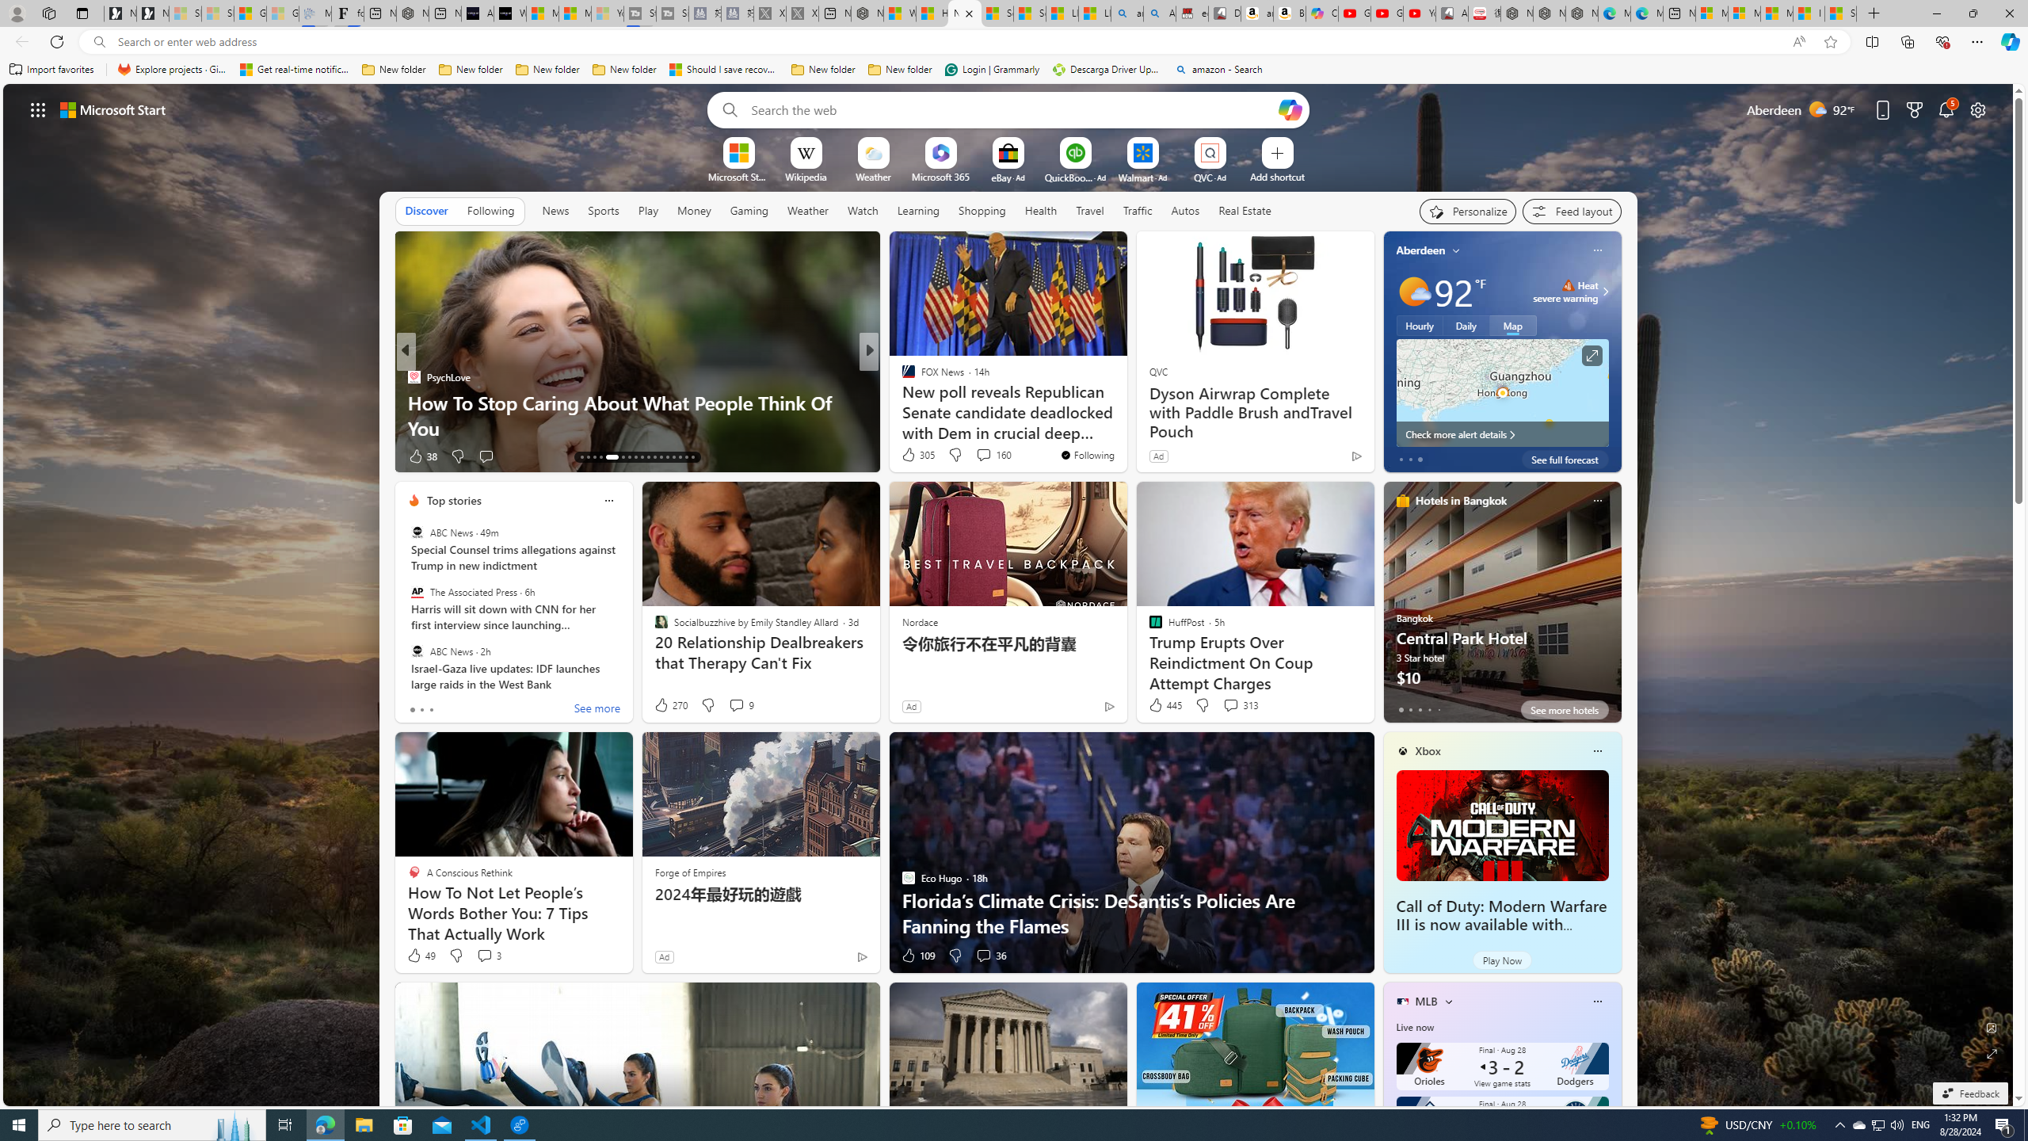  Describe the element at coordinates (635, 457) in the screenshot. I see `AutomationID: tab-20` at that location.